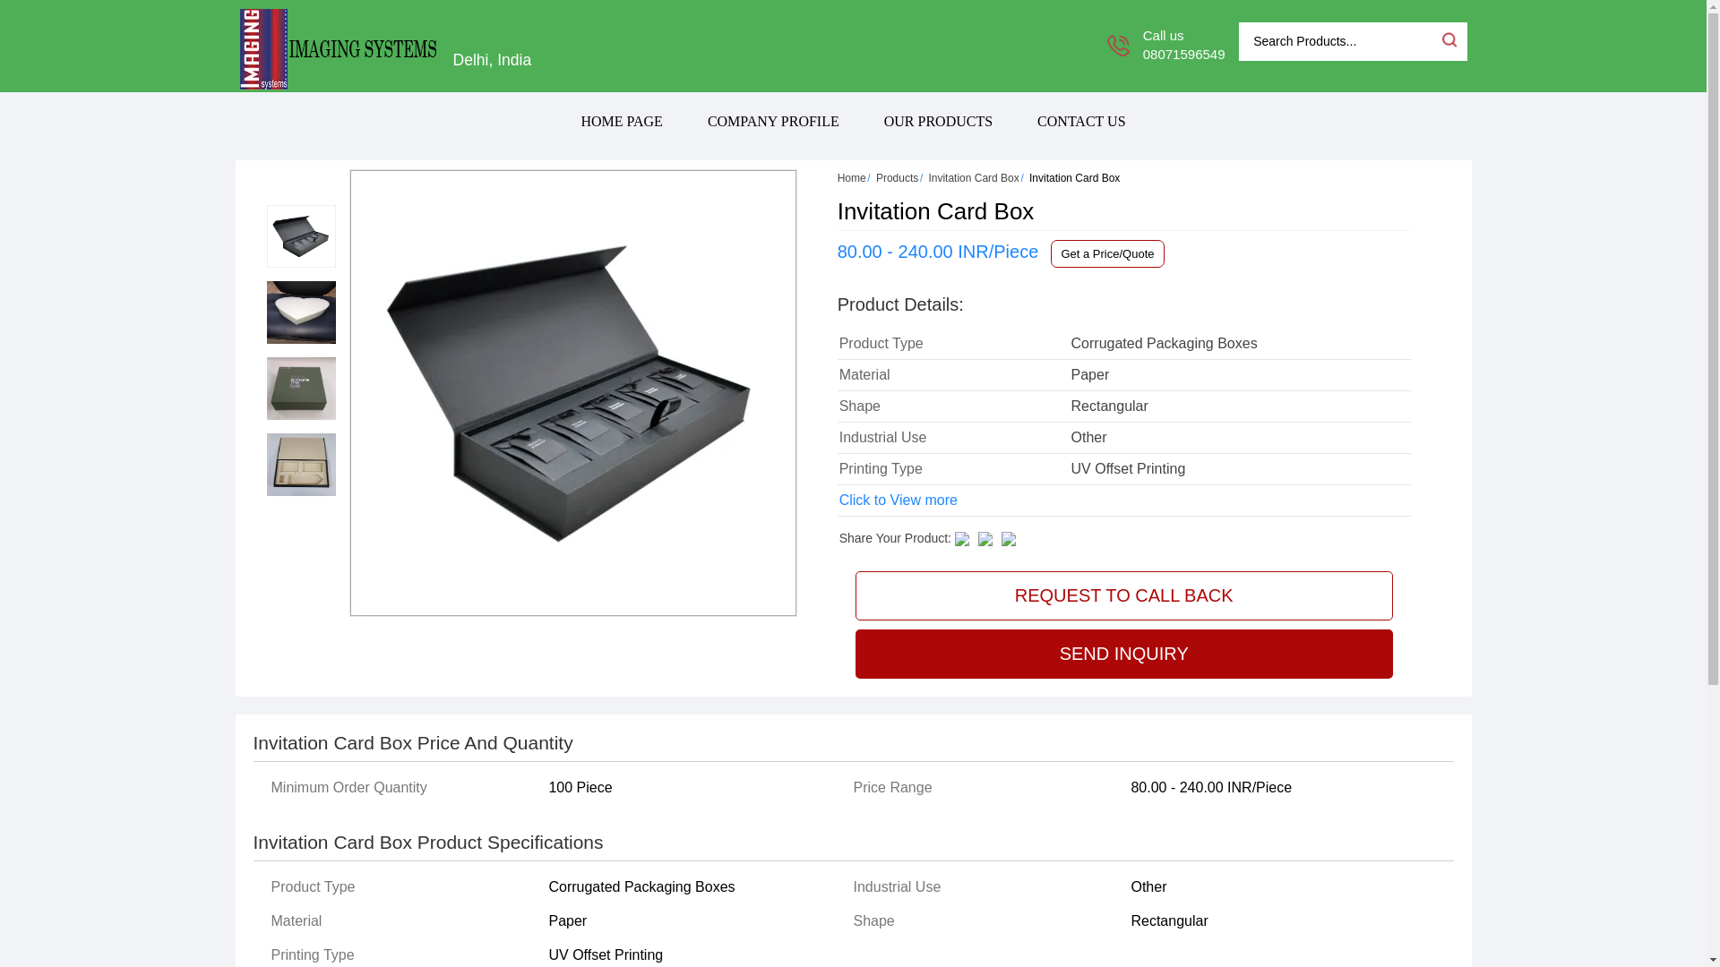 This screenshot has width=1720, height=967. I want to click on Search Products..., so click(1338, 41).